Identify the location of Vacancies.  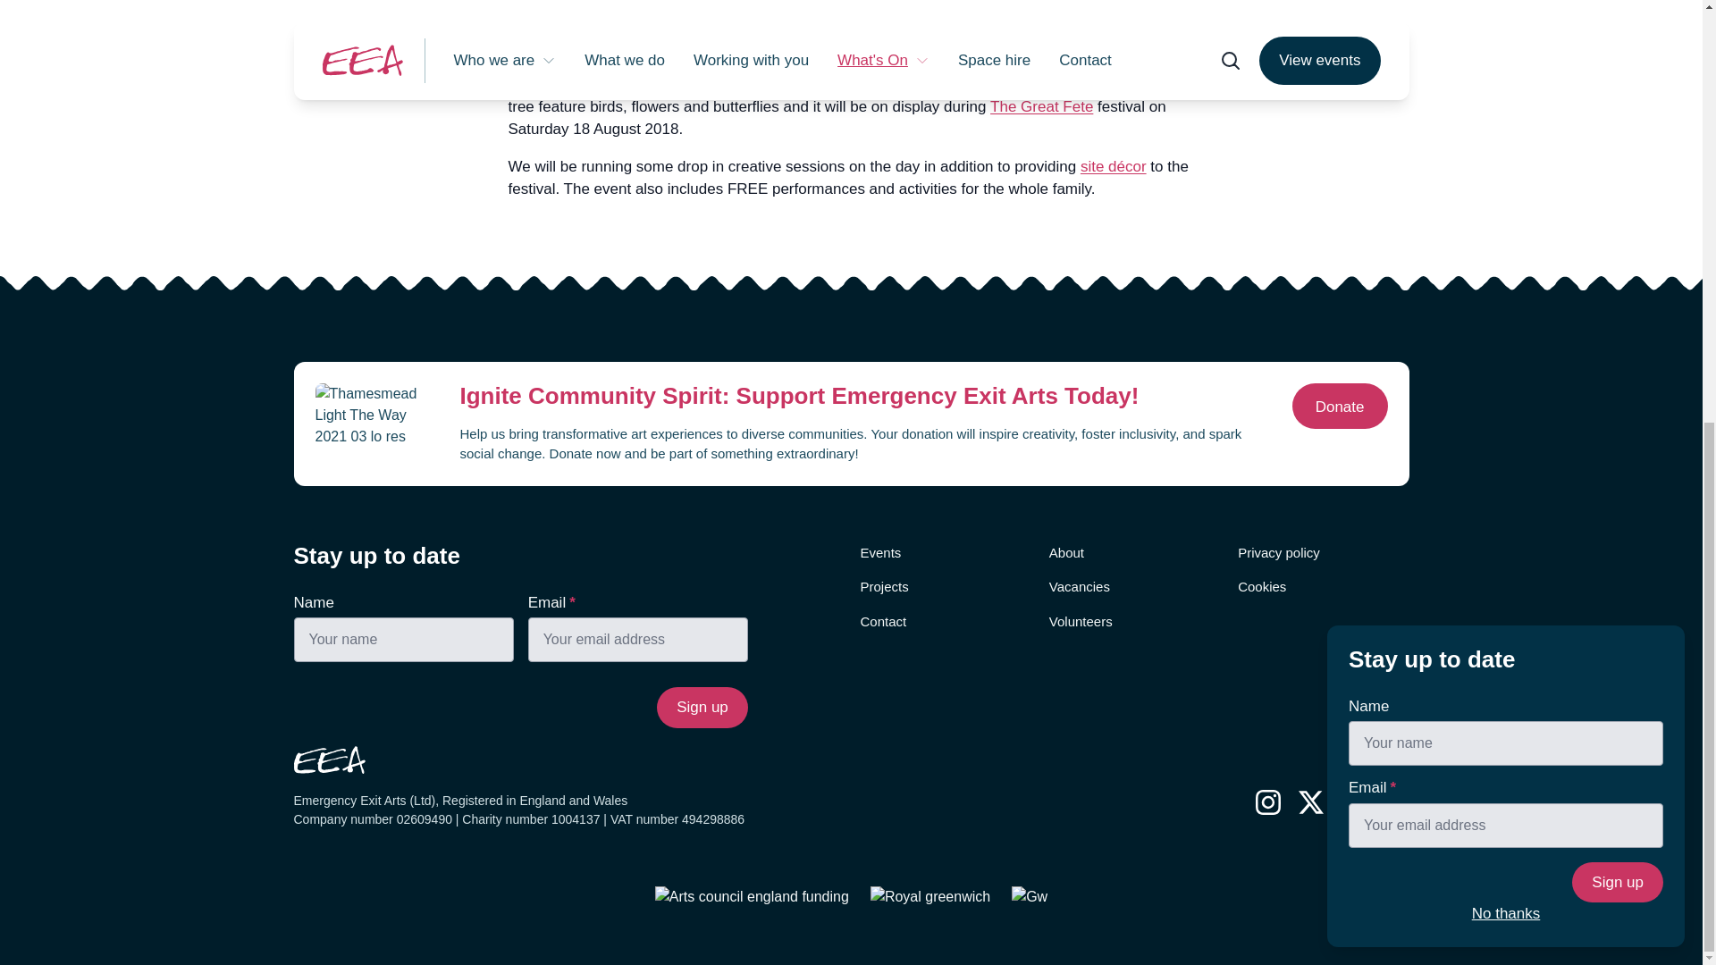
(1080, 586).